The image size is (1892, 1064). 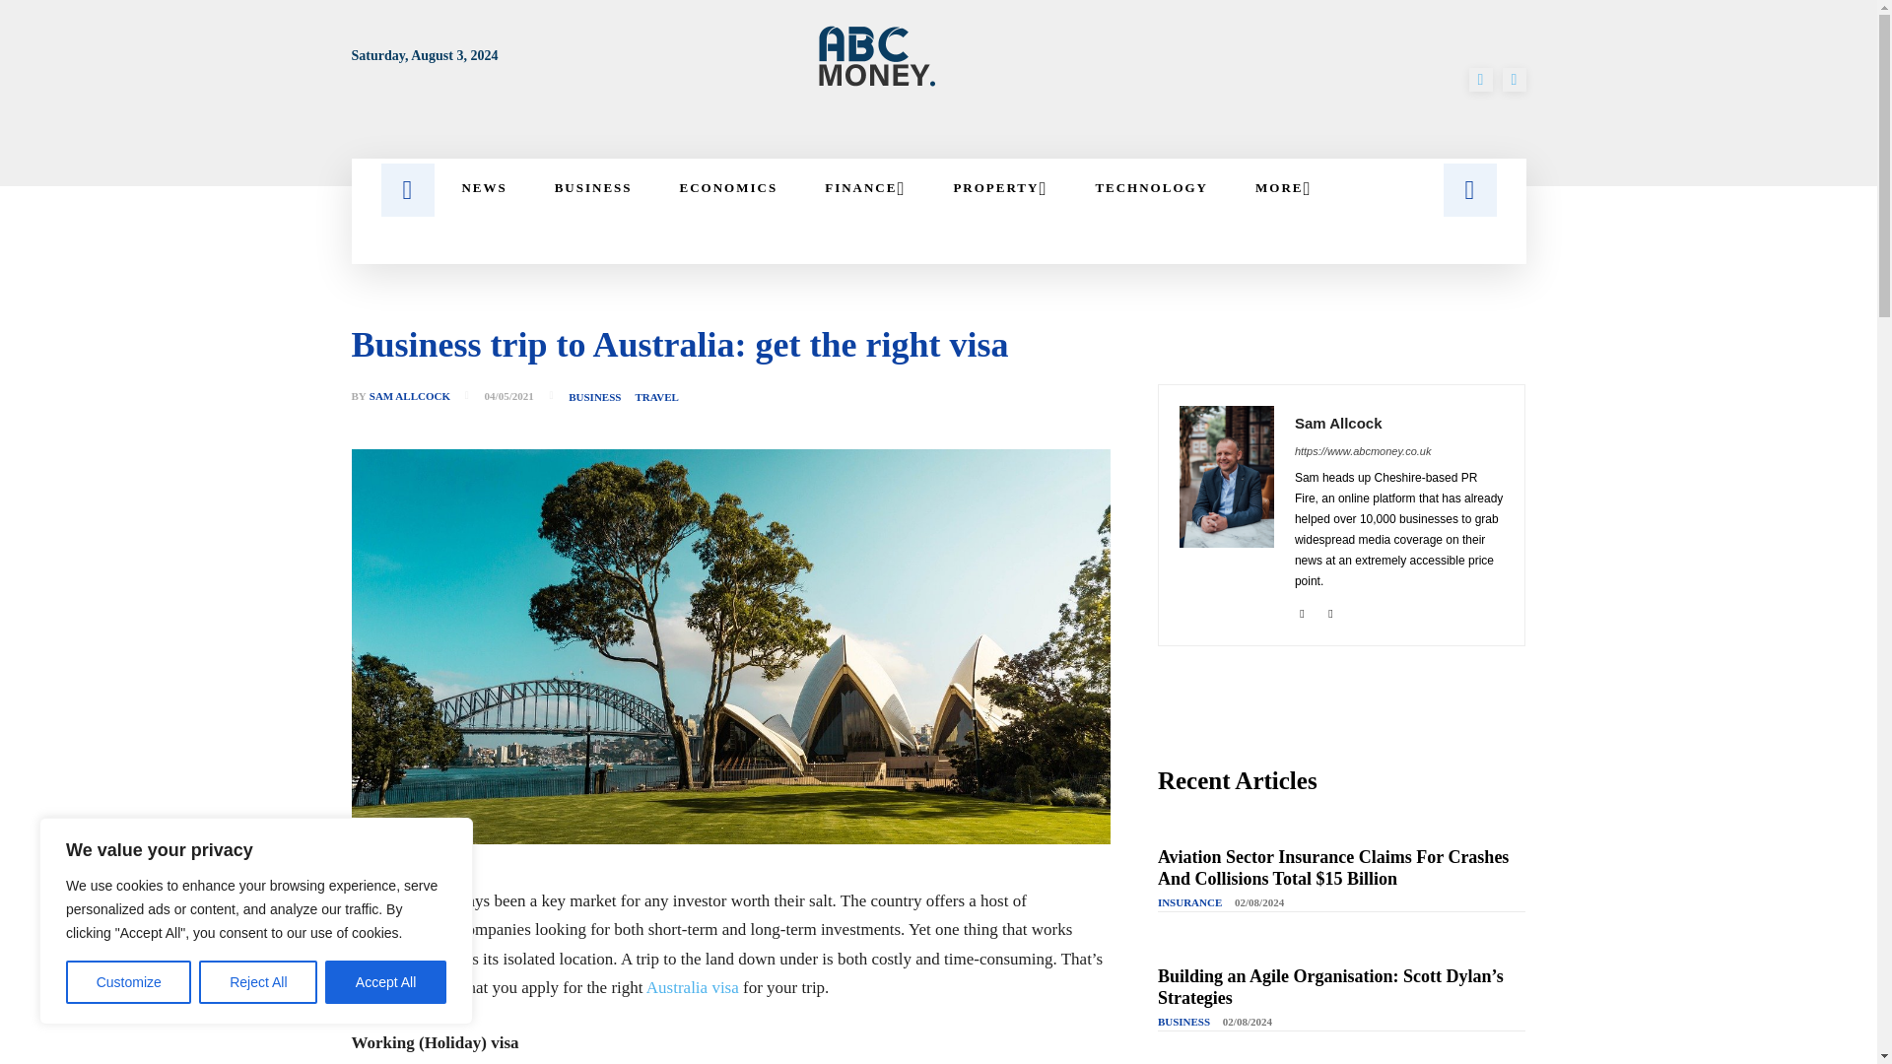 What do you see at coordinates (1480, 79) in the screenshot?
I see `Facebook` at bounding box center [1480, 79].